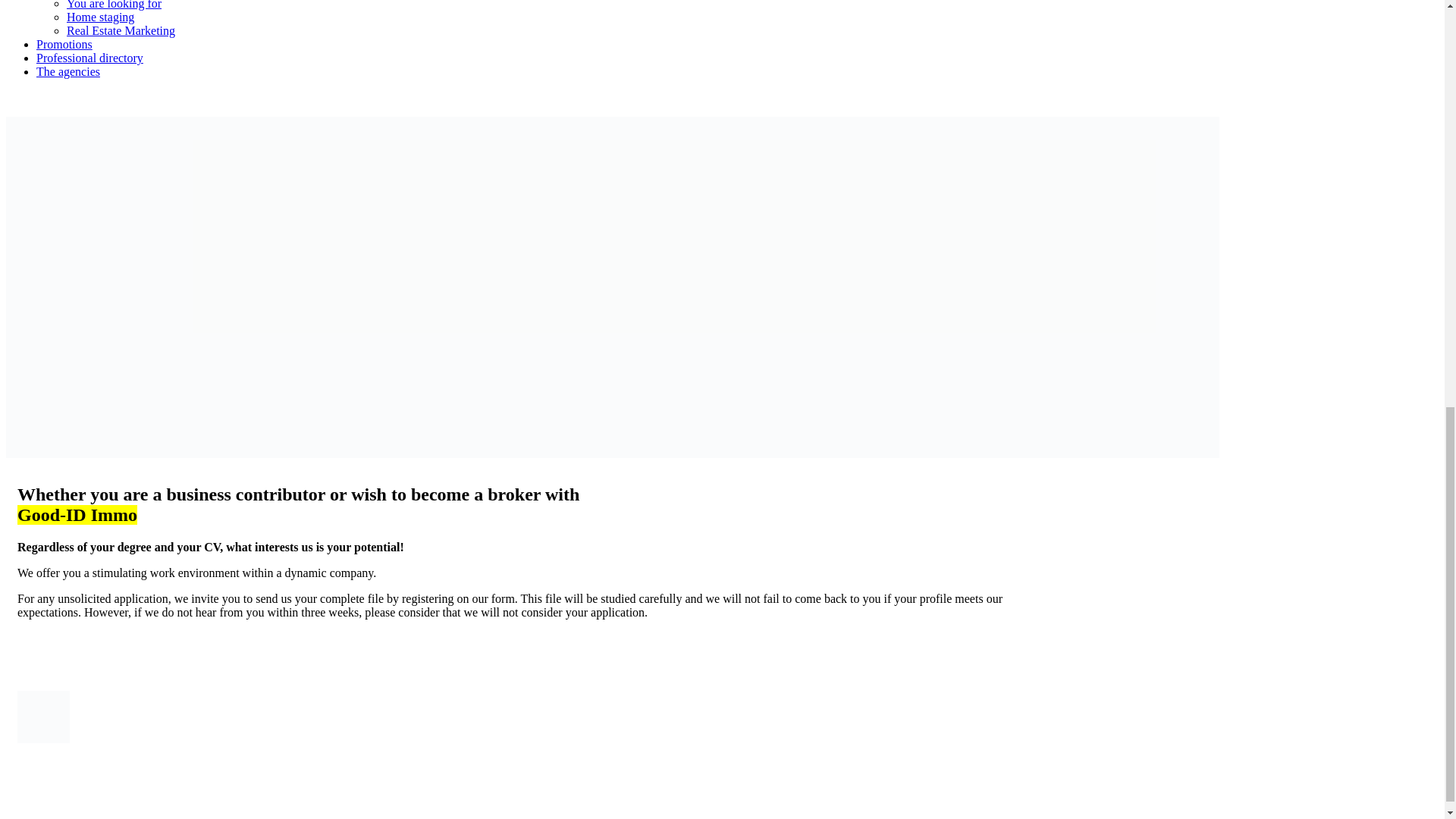 The height and width of the screenshot is (819, 1456). Describe the element at coordinates (68, 71) in the screenshot. I see `The agencies` at that location.